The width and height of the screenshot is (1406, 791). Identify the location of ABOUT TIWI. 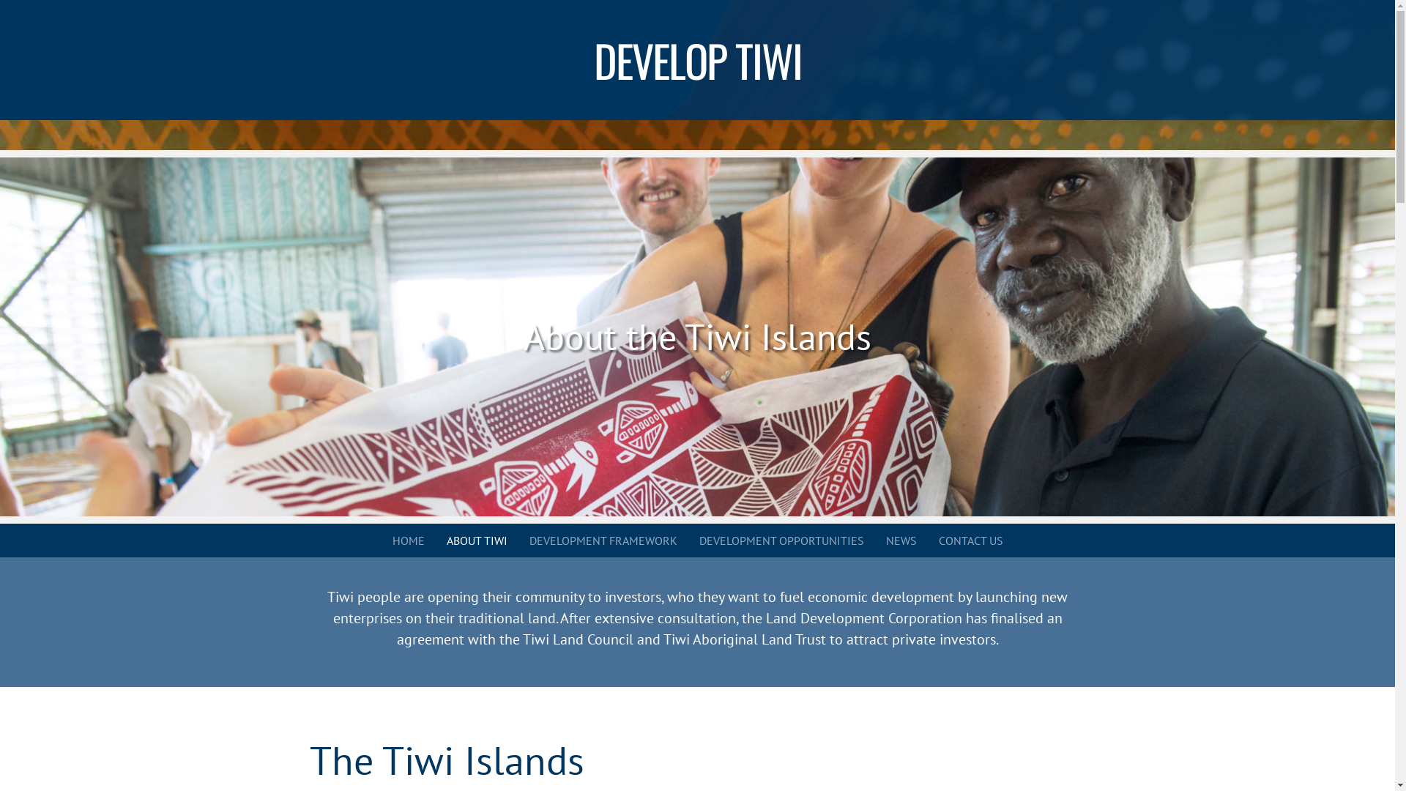
(477, 541).